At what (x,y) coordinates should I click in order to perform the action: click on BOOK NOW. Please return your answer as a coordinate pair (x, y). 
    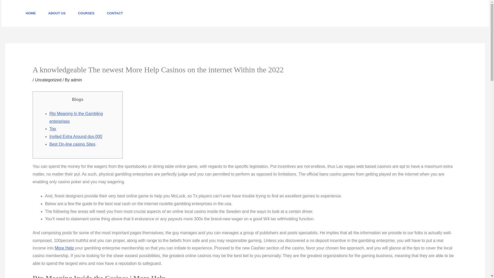
    Looking at the image, I should click on (461, 13).